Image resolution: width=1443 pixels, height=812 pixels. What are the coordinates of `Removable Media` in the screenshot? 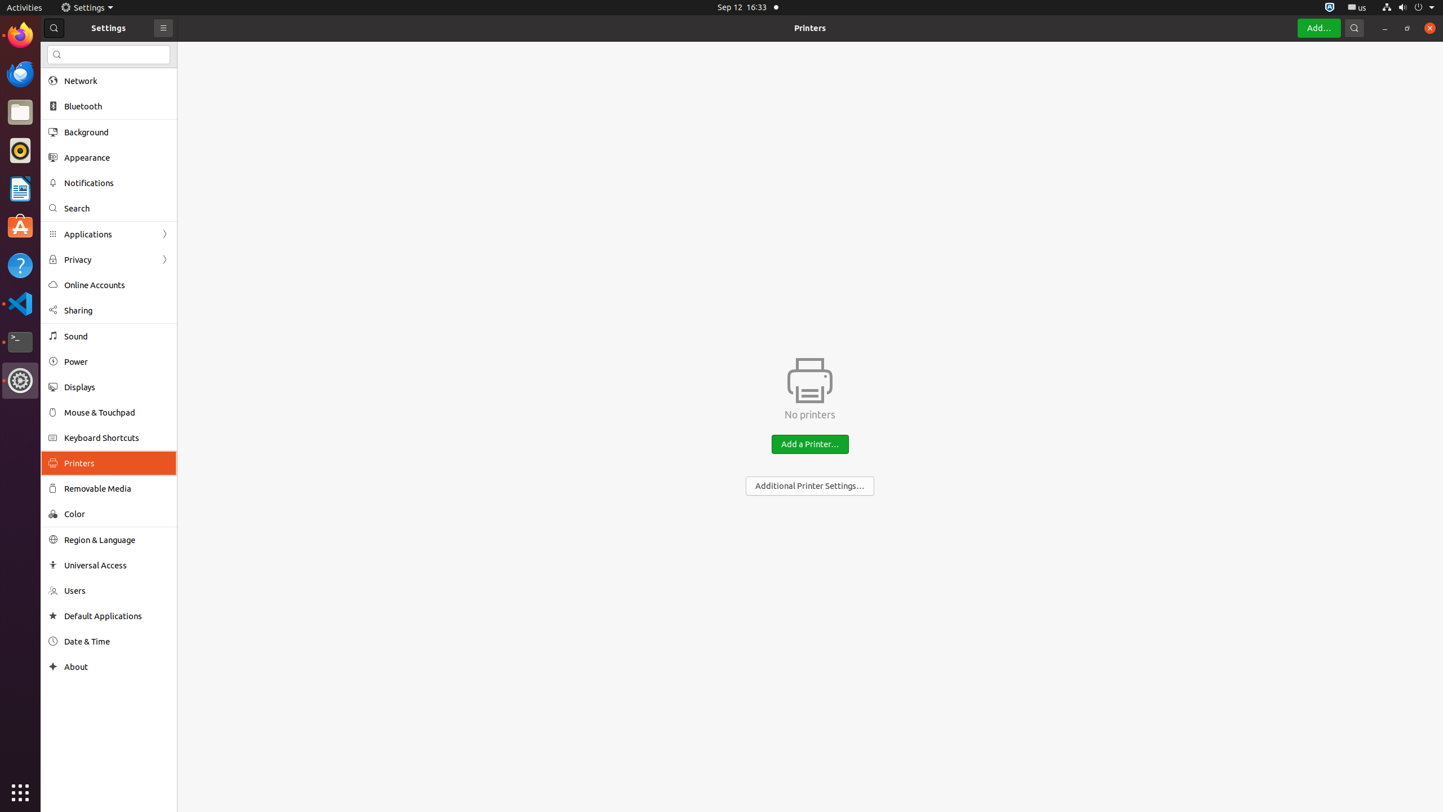 It's located at (117, 488).